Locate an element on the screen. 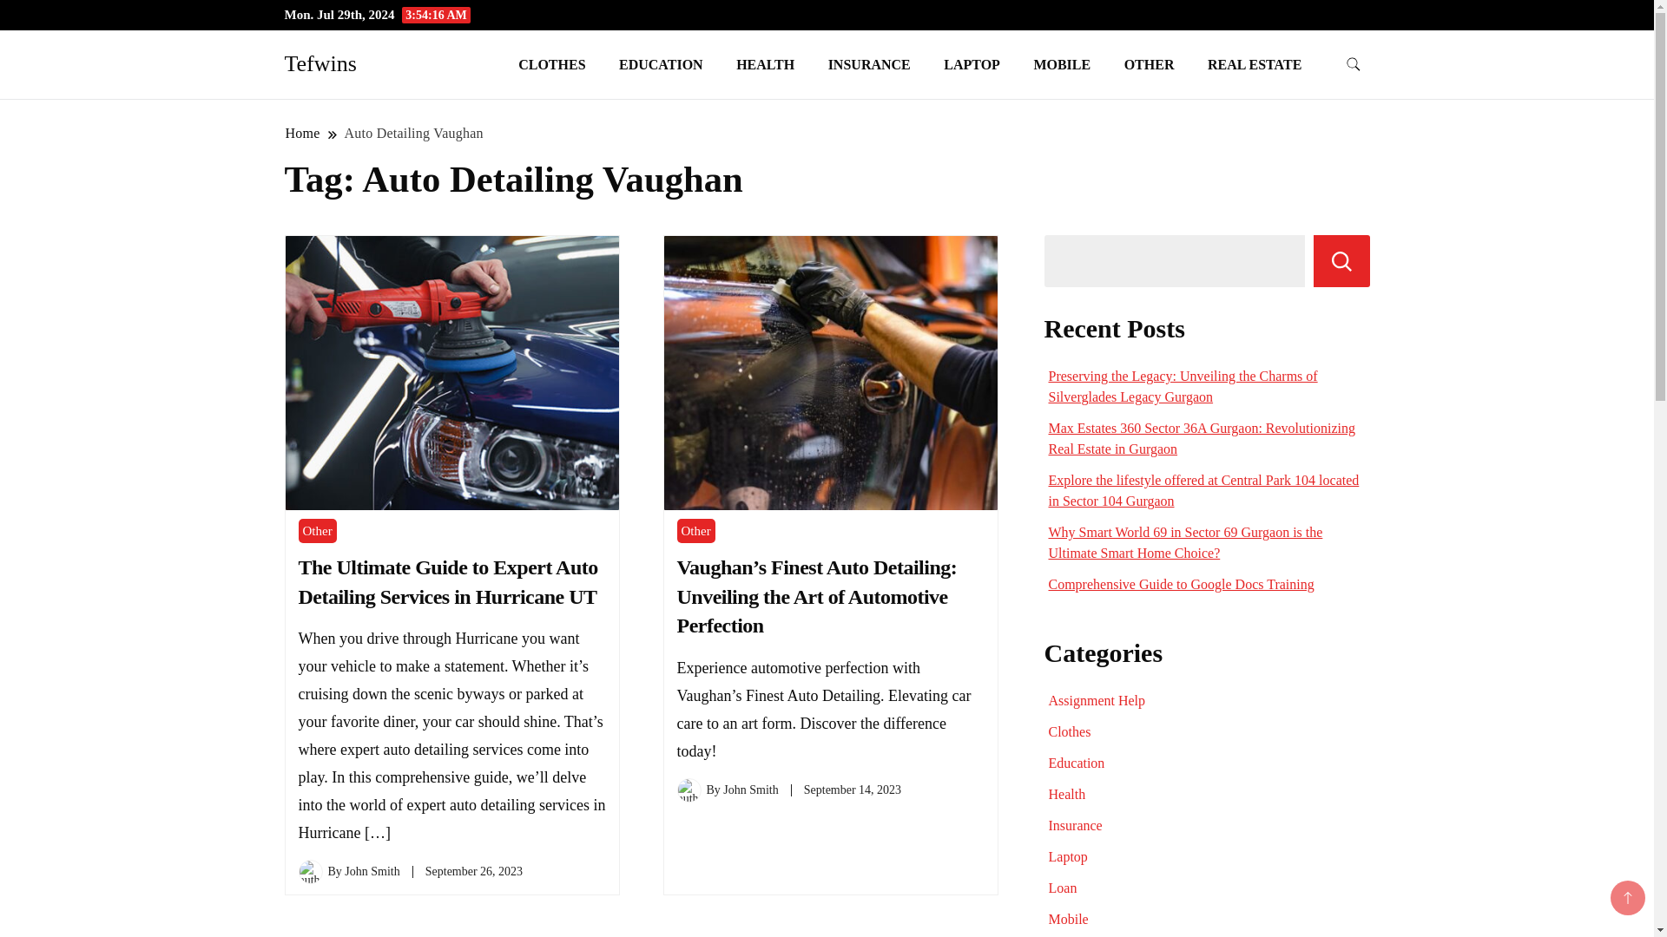 The height and width of the screenshot is (937, 1667). HEALTH is located at coordinates (765, 64).